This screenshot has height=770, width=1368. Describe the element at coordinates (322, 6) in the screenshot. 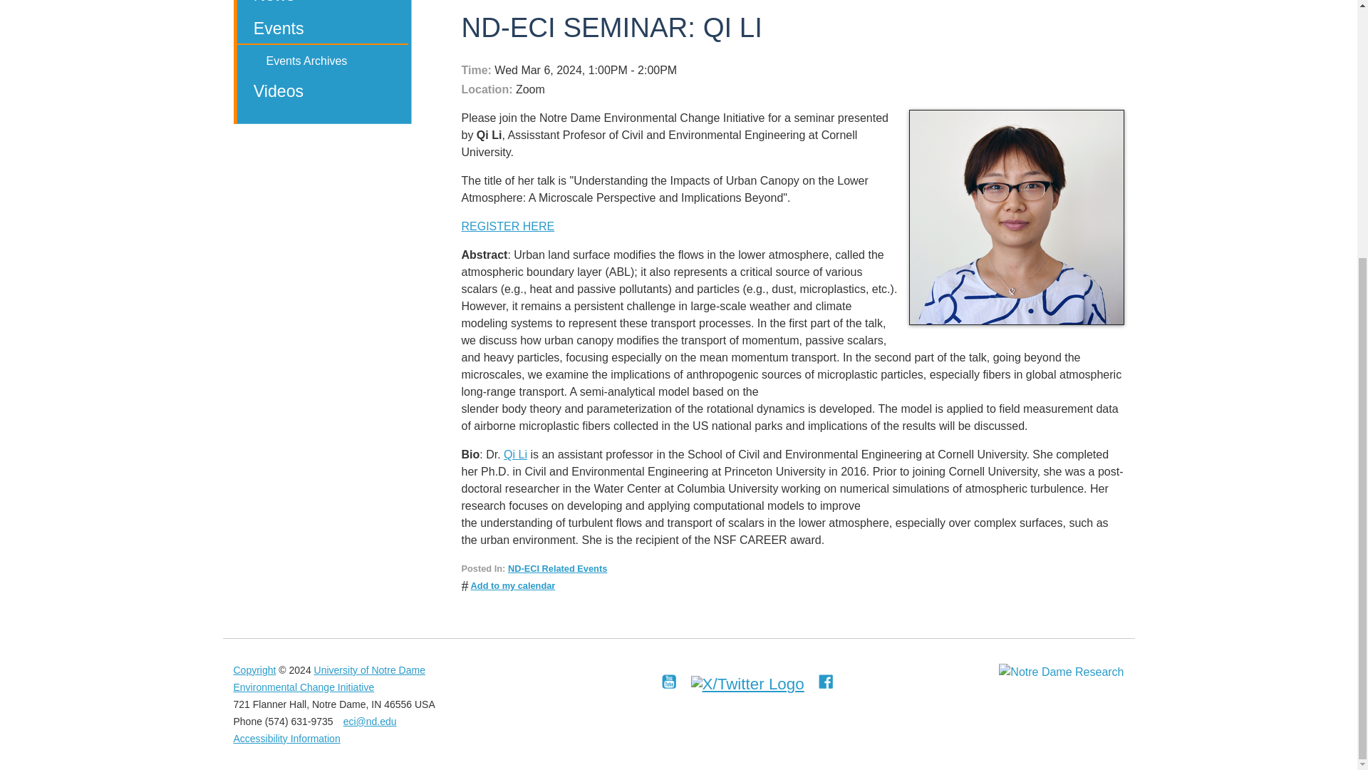

I see `News` at that location.